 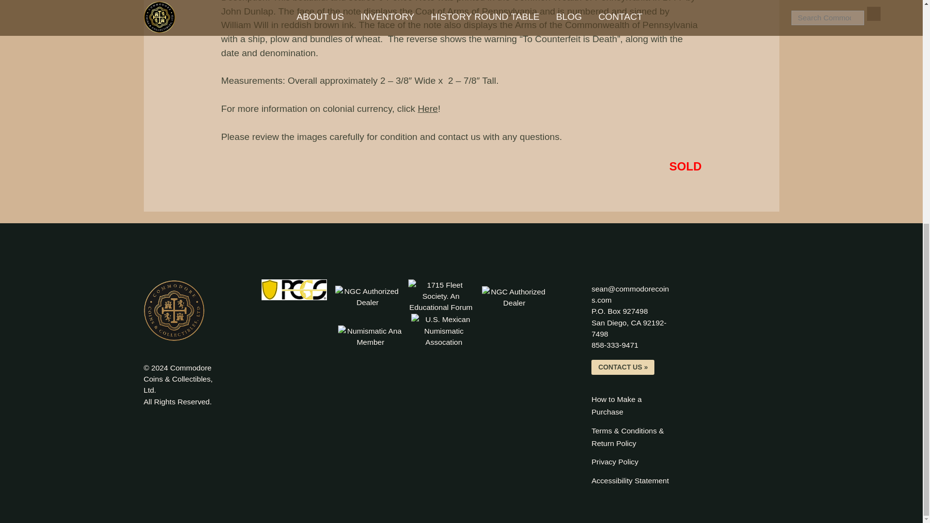 I want to click on Accessibility Statement, so click(x=428, y=108).